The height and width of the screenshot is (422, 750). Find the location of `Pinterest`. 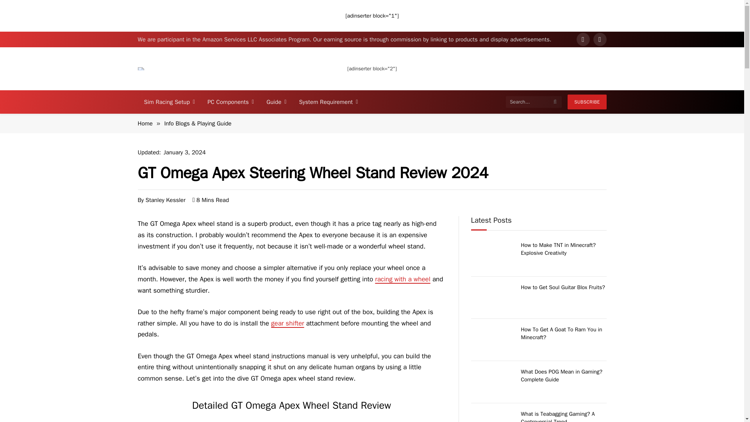

Pinterest is located at coordinates (599, 39).